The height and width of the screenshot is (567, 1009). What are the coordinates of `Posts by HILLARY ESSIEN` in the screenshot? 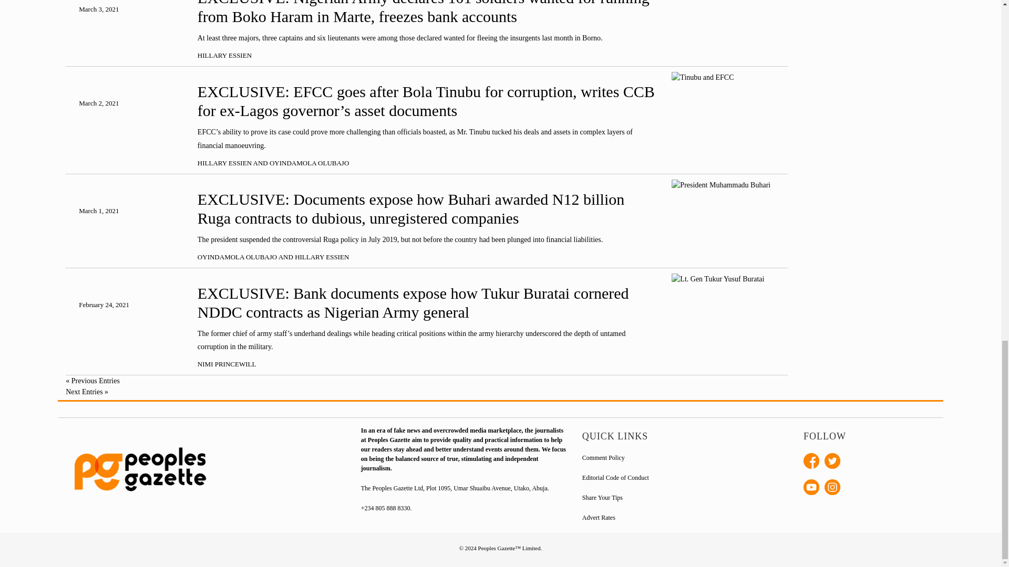 It's located at (224, 163).